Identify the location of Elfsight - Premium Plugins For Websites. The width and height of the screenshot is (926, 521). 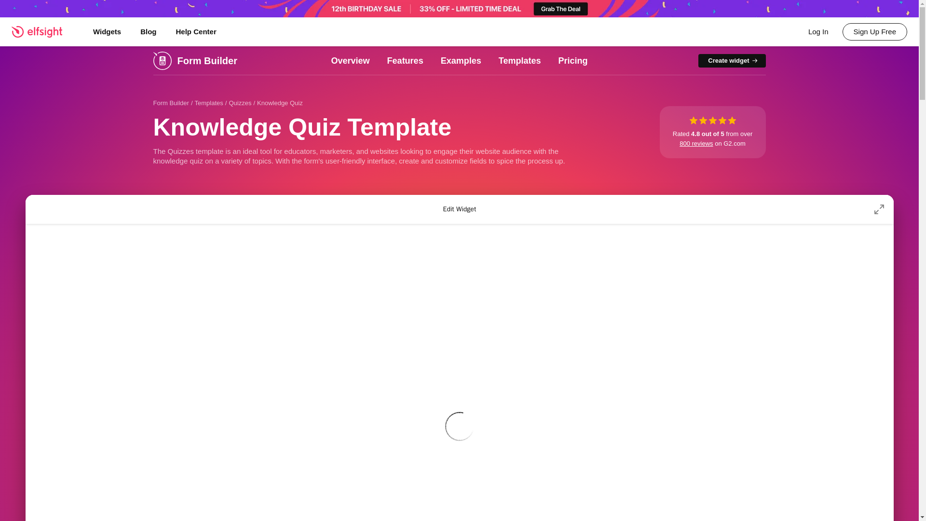
(42, 31).